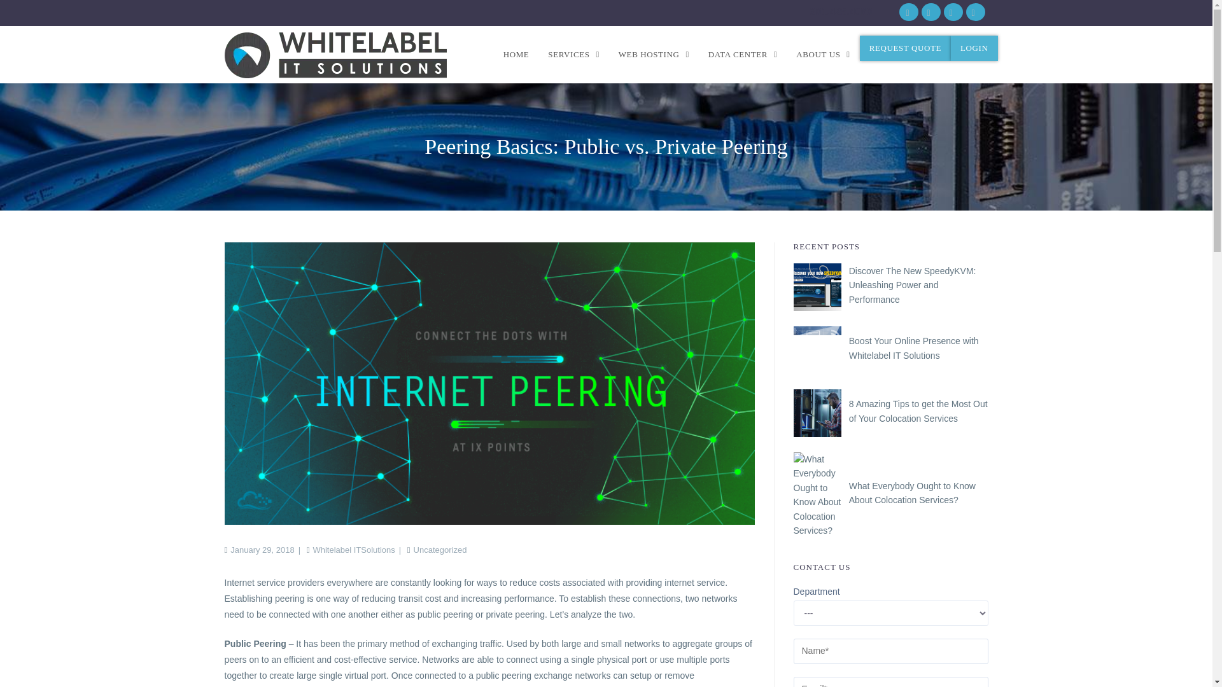 The height and width of the screenshot is (687, 1222). What do you see at coordinates (516, 55) in the screenshot?
I see `HOME` at bounding box center [516, 55].